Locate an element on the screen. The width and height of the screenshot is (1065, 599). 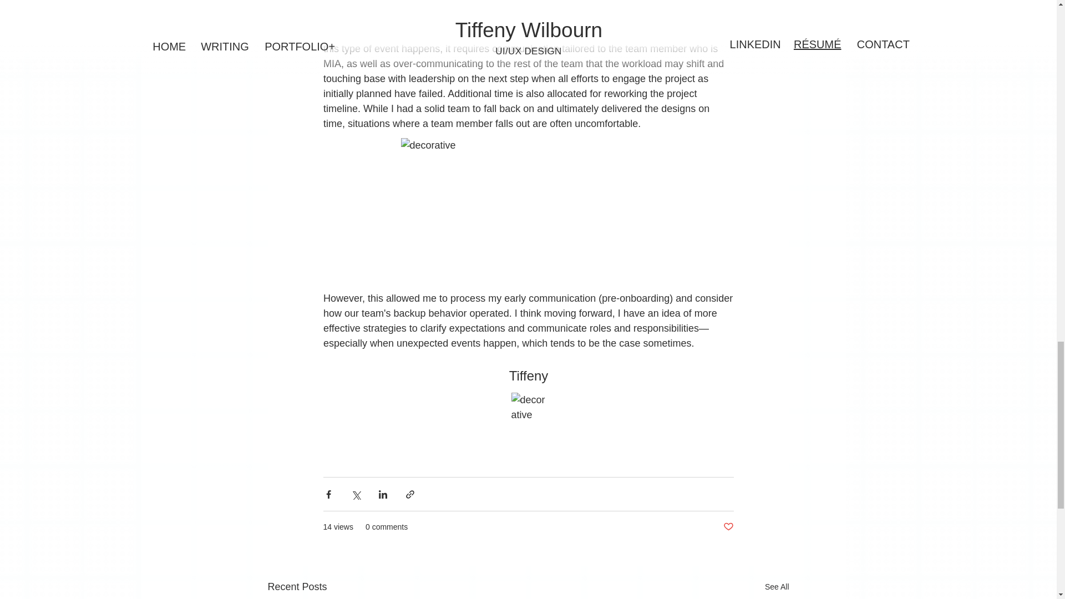
Post not marked as liked is located at coordinates (728, 527).